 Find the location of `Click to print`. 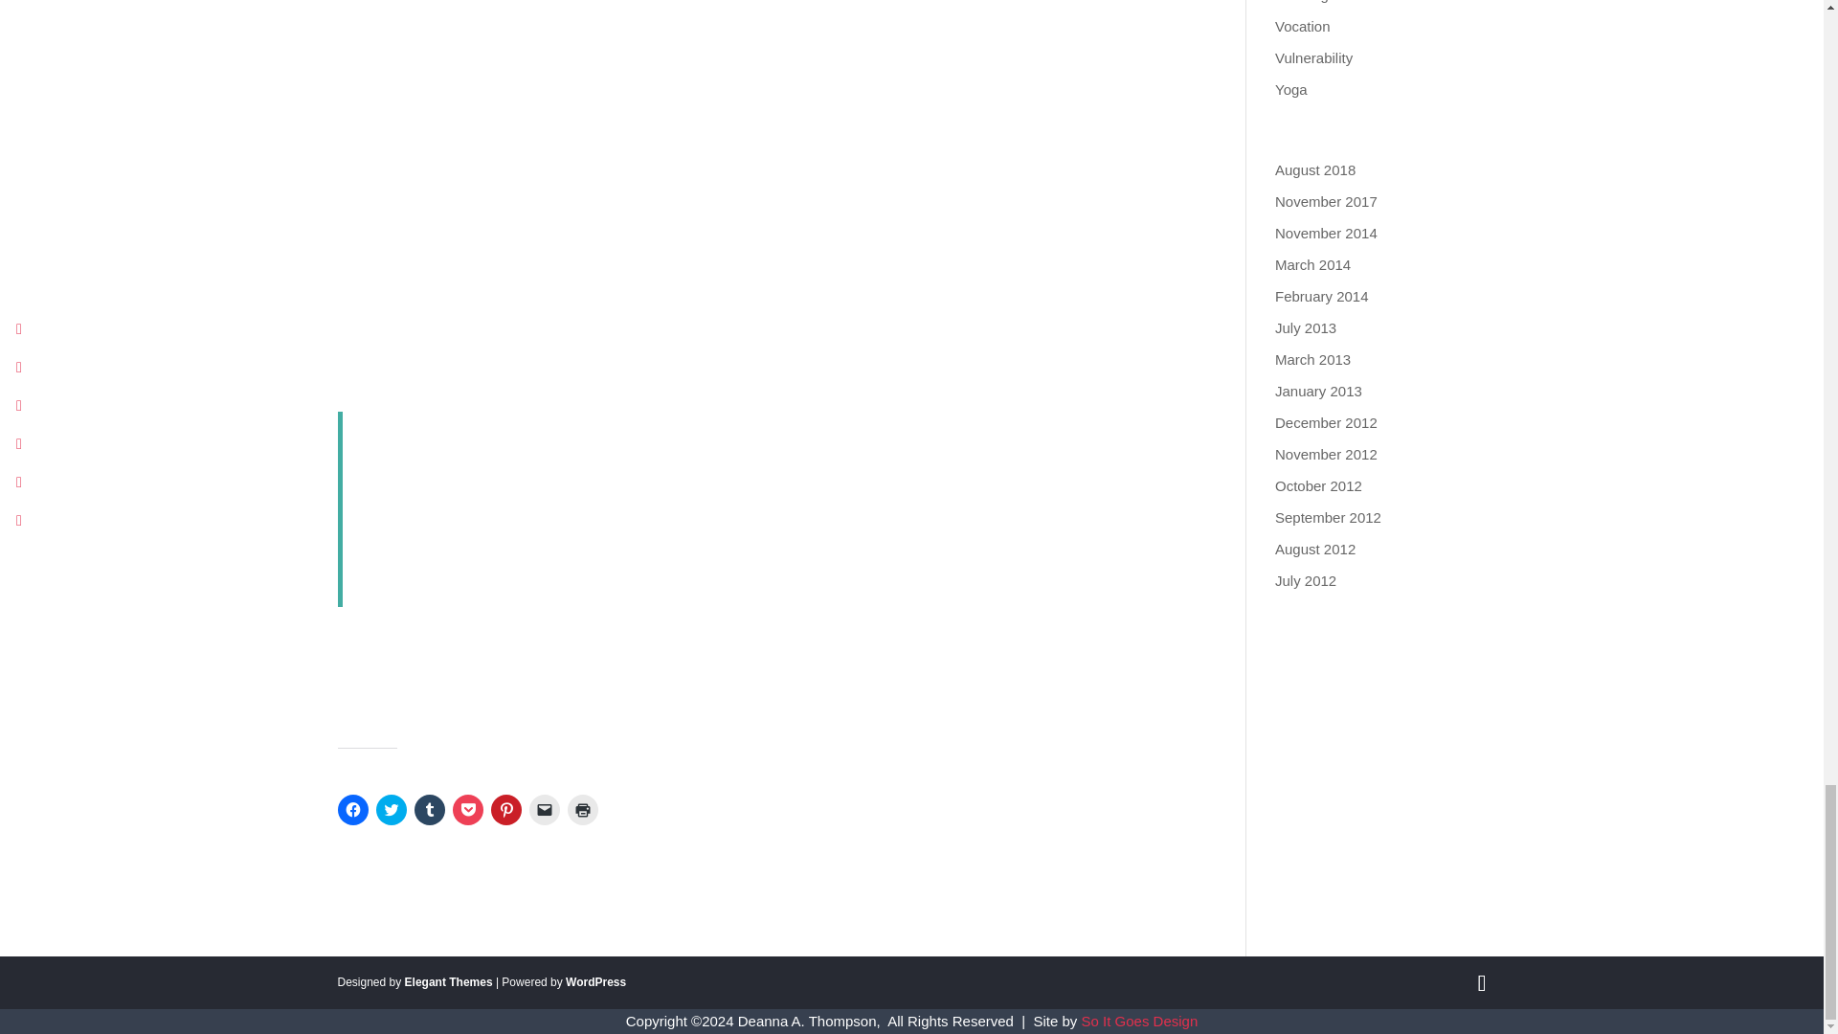

Click to print is located at coordinates (582, 810).